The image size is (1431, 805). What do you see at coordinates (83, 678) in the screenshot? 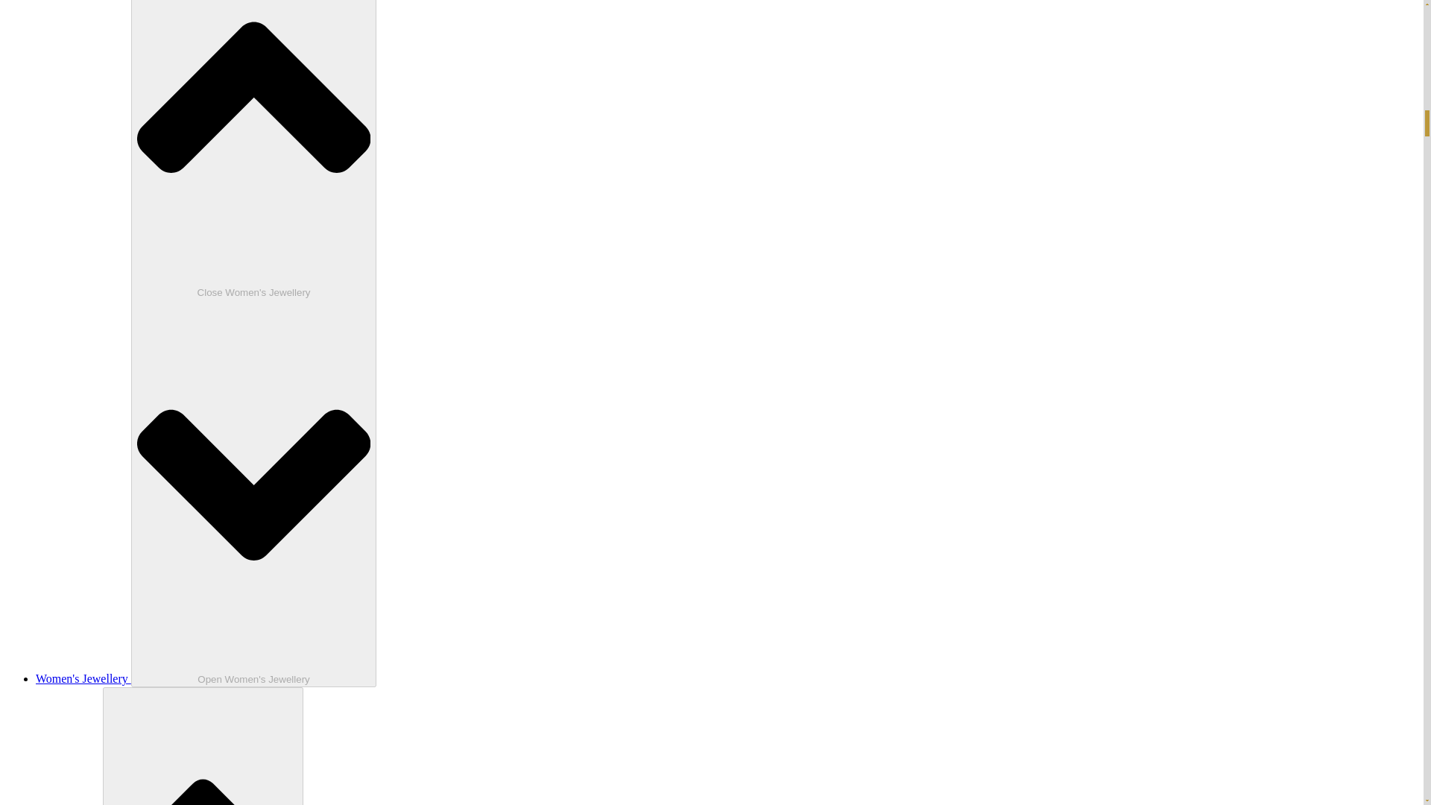
I see `Women's Jewellery` at bounding box center [83, 678].